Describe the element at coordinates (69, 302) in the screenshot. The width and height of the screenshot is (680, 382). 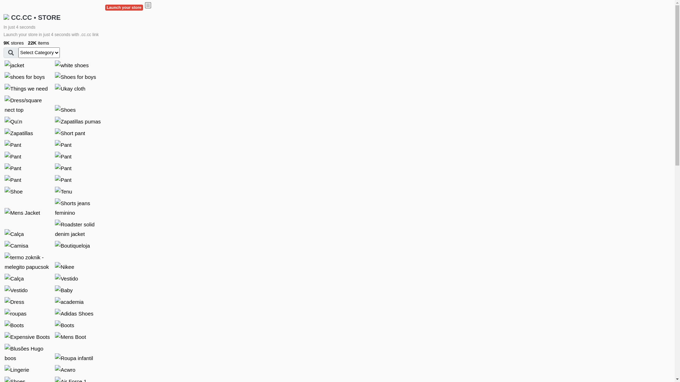
I see `academia` at that location.